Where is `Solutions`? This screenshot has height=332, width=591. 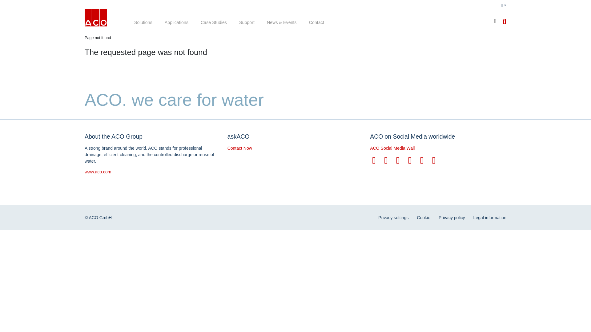
Solutions is located at coordinates (143, 23).